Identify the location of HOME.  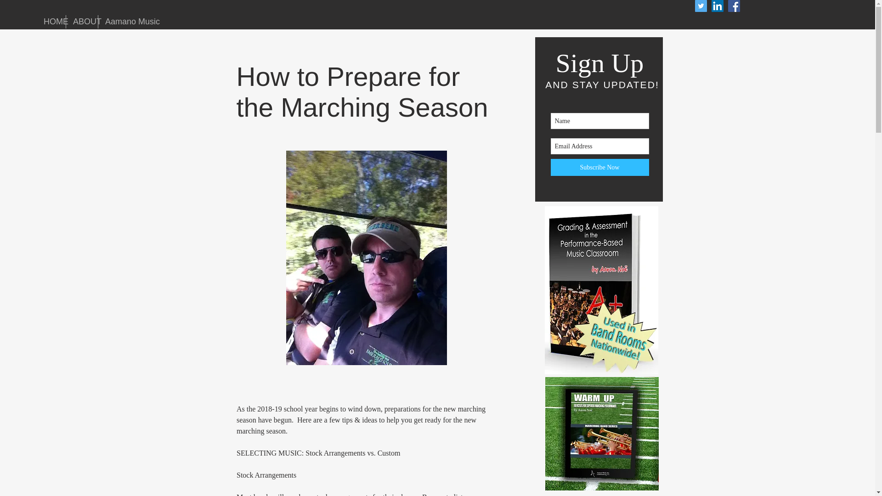
(51, 22).